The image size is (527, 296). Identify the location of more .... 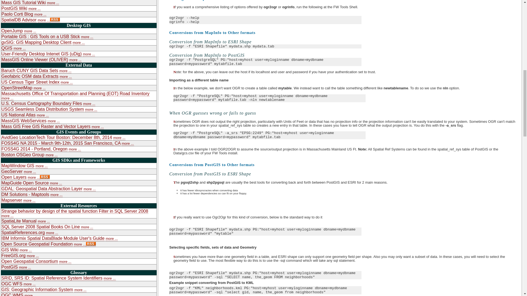
(53, 3).